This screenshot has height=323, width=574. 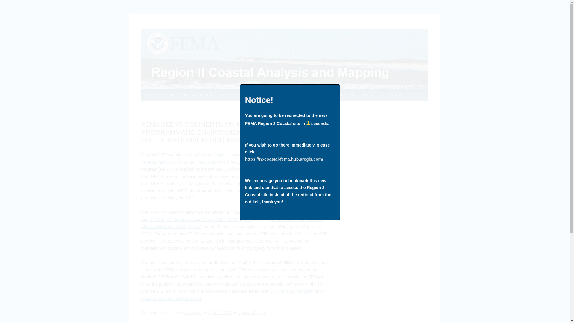 What do you see at coordinates (233, 158) in the screenshot?
I see `Nationwide Programmatic Environmental Impact Statement` at bounding box center [233, 158].